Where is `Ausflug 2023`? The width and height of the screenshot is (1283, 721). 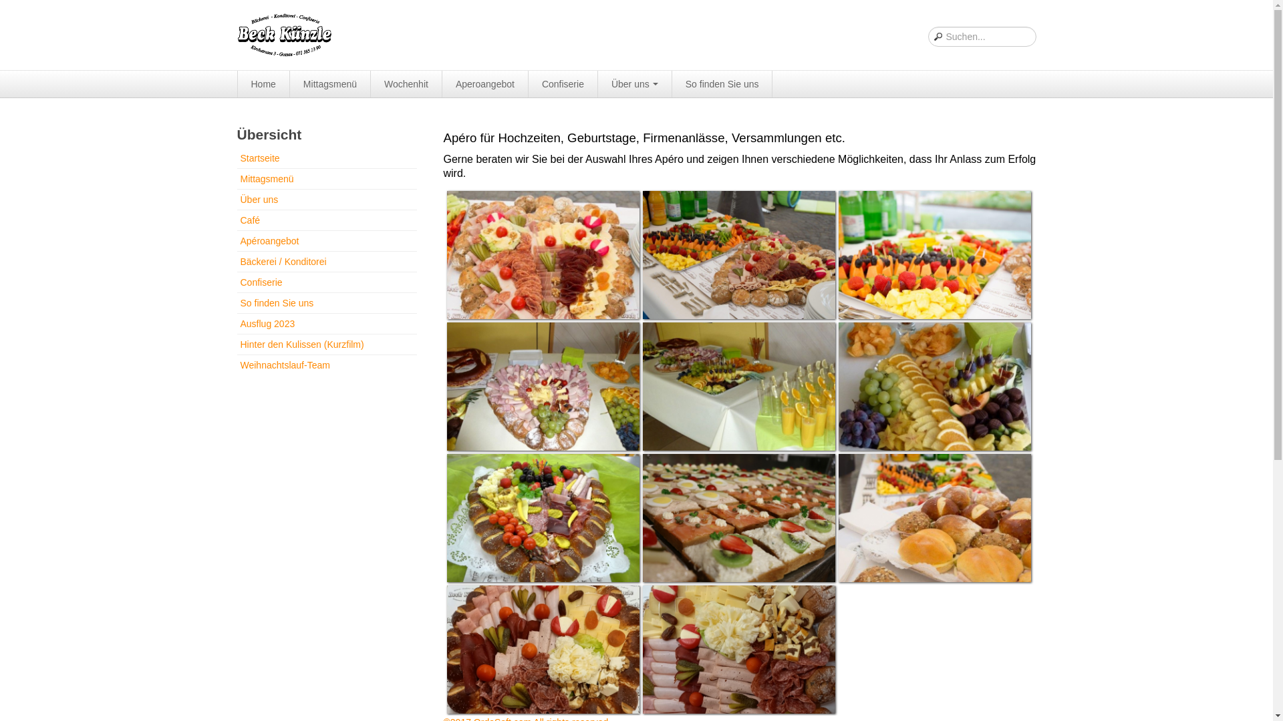 Ausflug 2023 is located at coordinates (326, 324).